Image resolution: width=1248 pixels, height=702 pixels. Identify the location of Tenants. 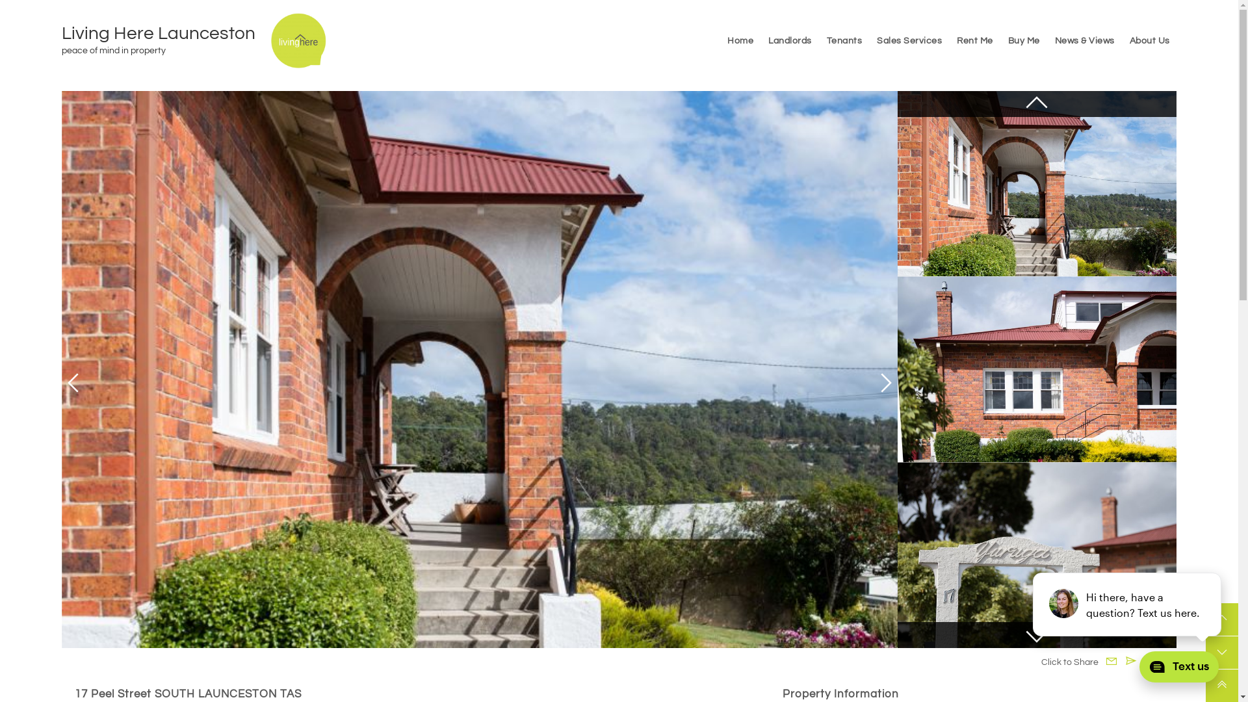
(845, 40).